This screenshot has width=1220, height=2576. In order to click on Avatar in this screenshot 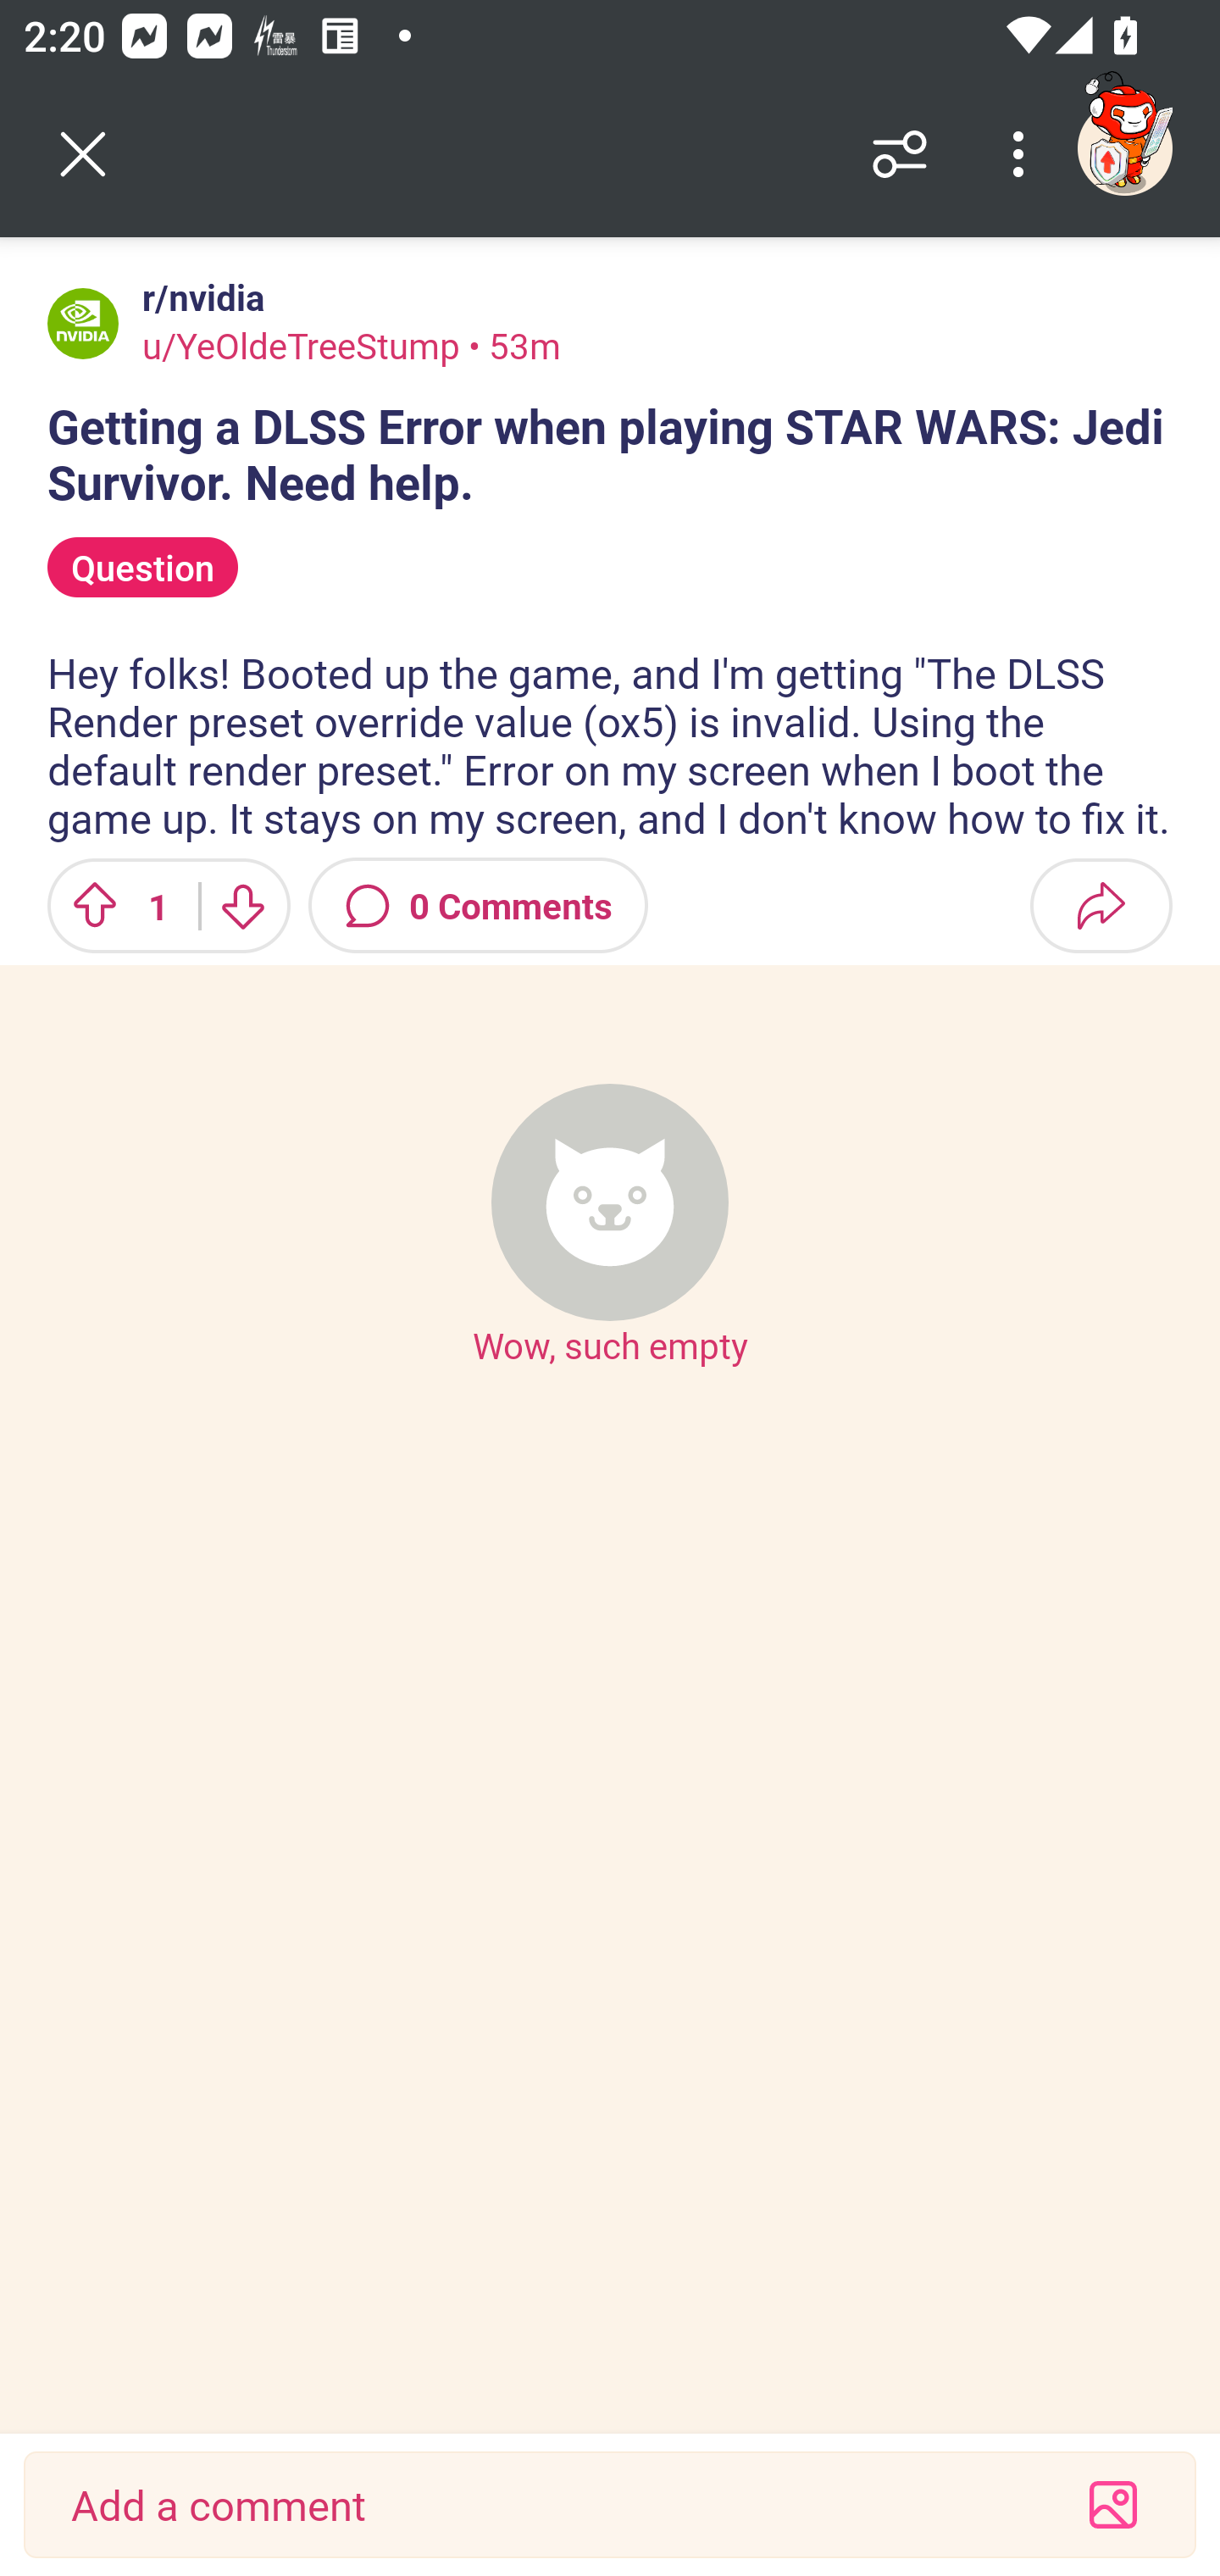, I will do `click(83, 323)`.